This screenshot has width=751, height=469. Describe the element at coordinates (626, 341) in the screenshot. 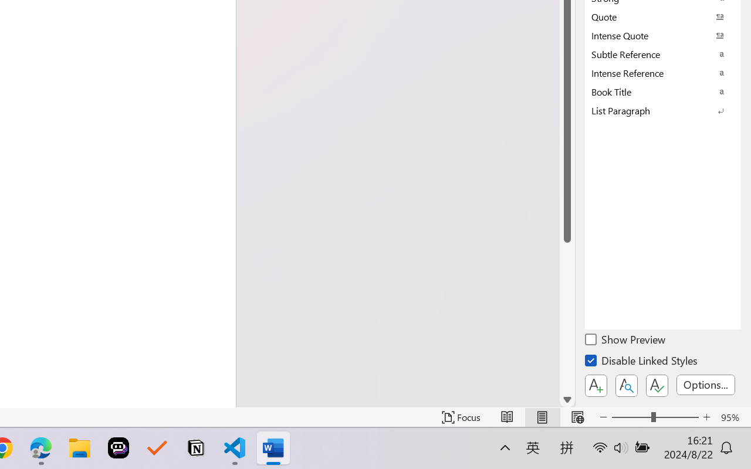

I see `Show Preview` at that location.